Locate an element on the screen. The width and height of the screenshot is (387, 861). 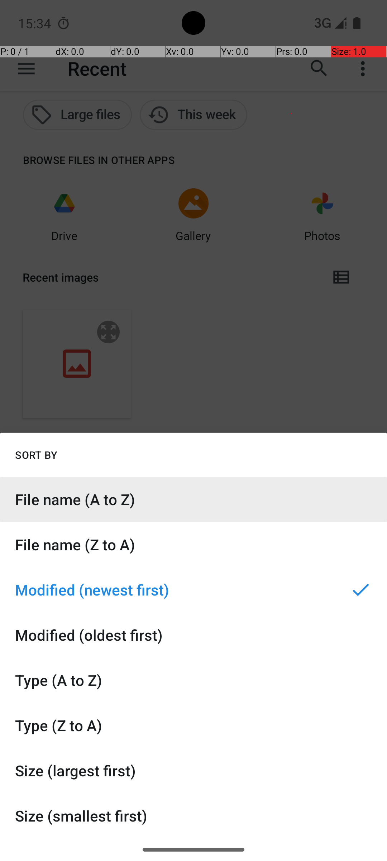
SORT BY is located at coordinates (36, 455).